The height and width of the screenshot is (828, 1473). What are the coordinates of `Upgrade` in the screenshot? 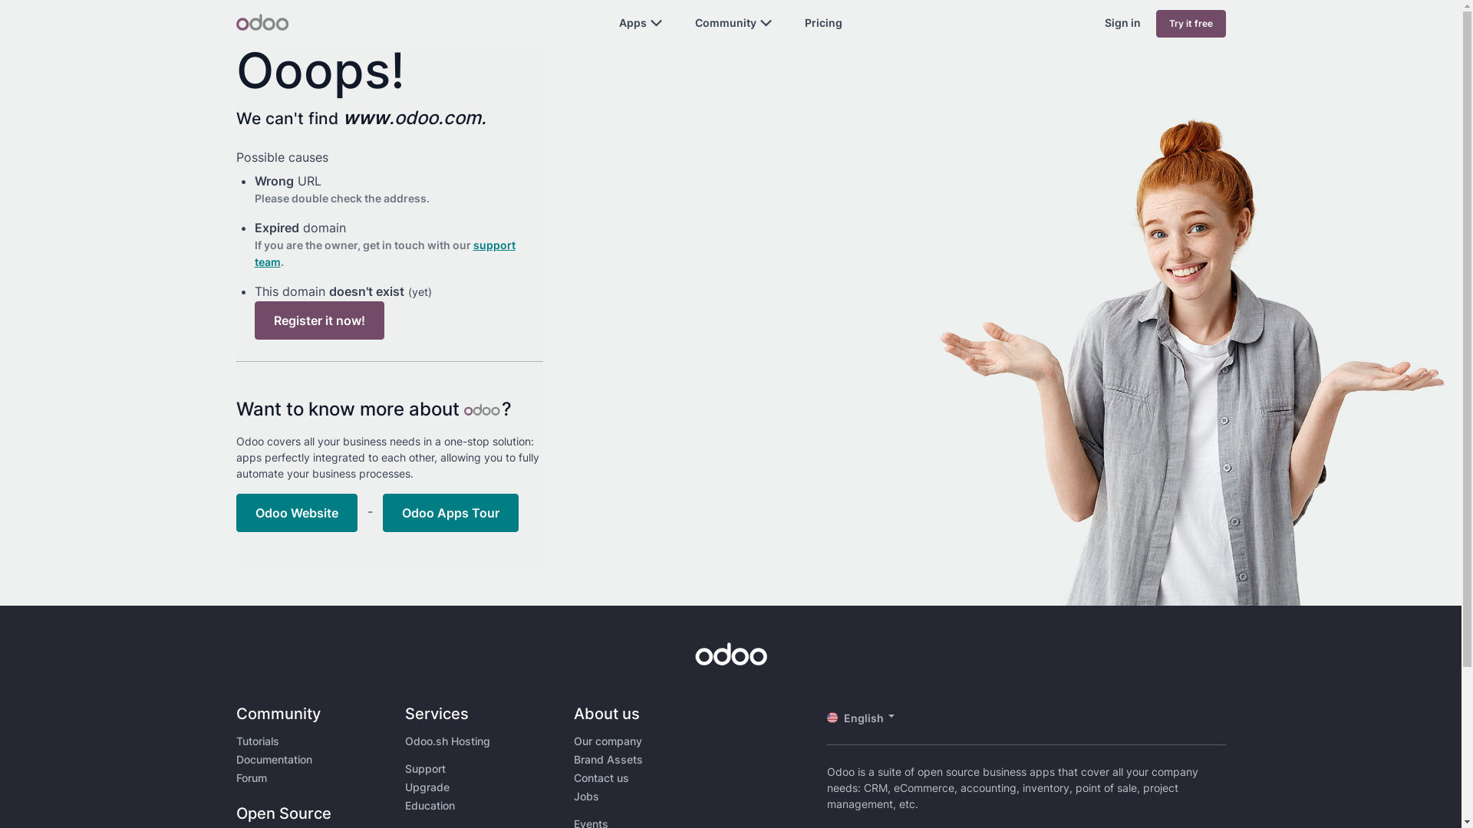 It's located at (427, 787).